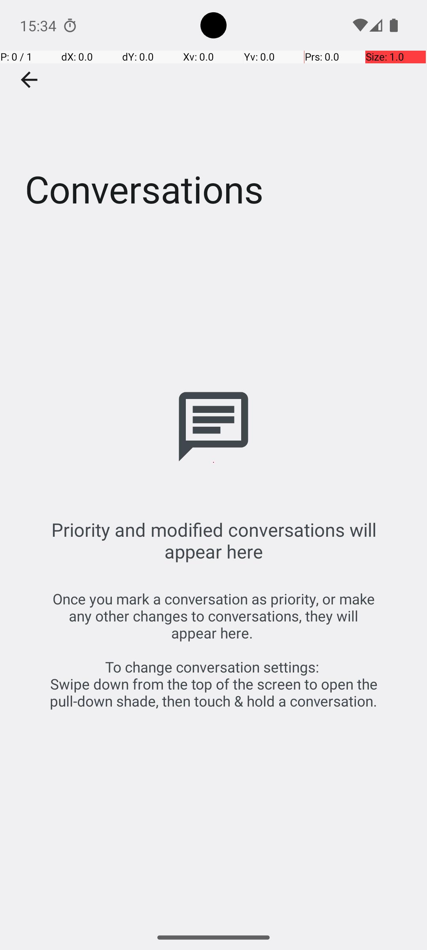 This screenshot has height=950, width=427. Describe the element at coordinates (213, 540) in the screenshot. I see `Priority and modified conversations will appear here` at that location.